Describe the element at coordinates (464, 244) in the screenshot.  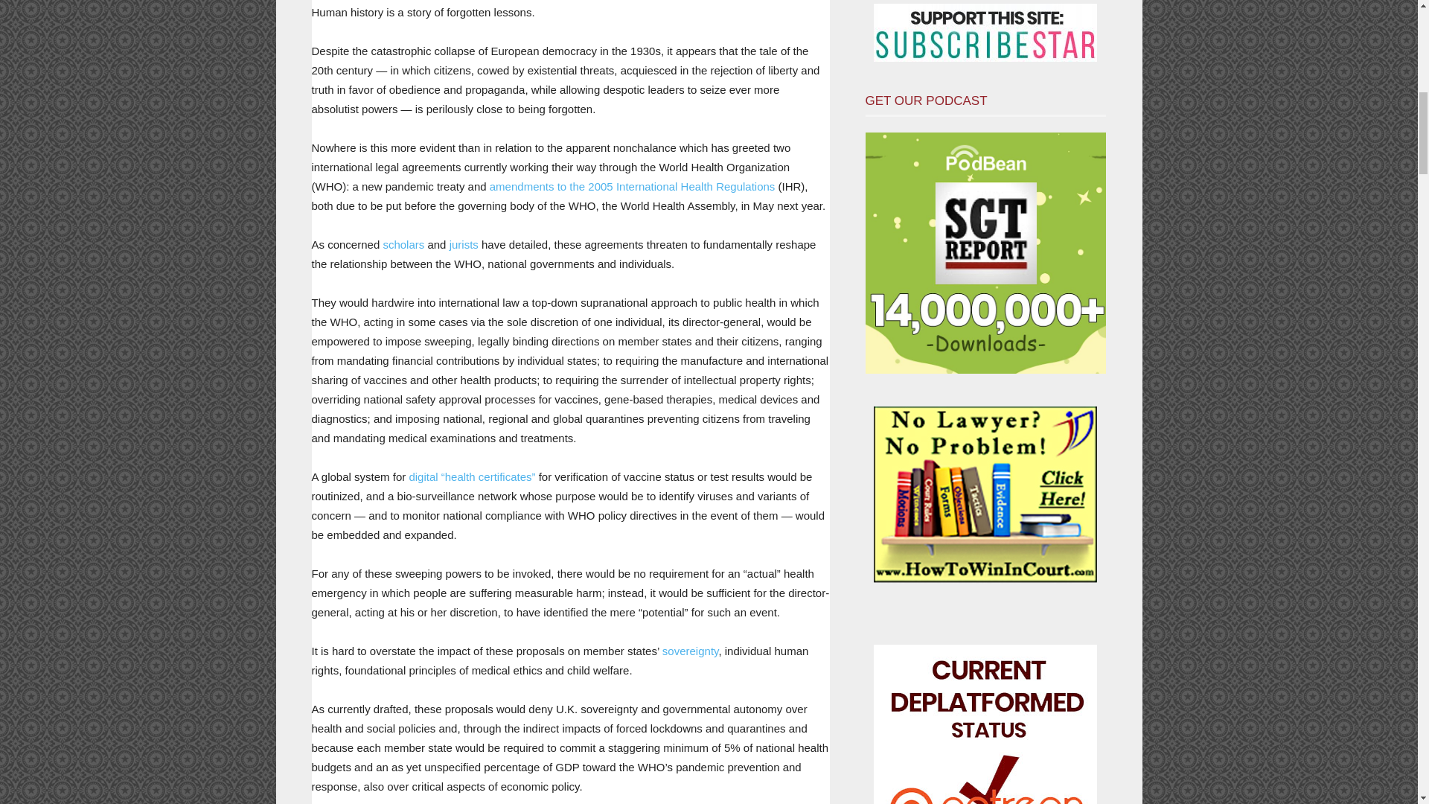
I see `jurists` at that location.